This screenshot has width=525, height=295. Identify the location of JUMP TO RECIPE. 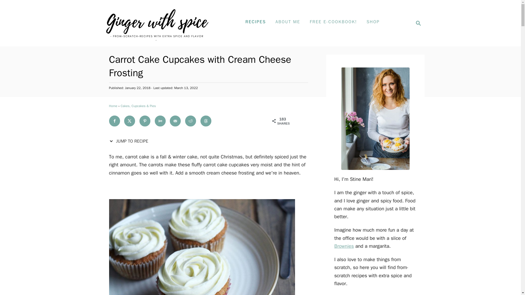
(130, 141).